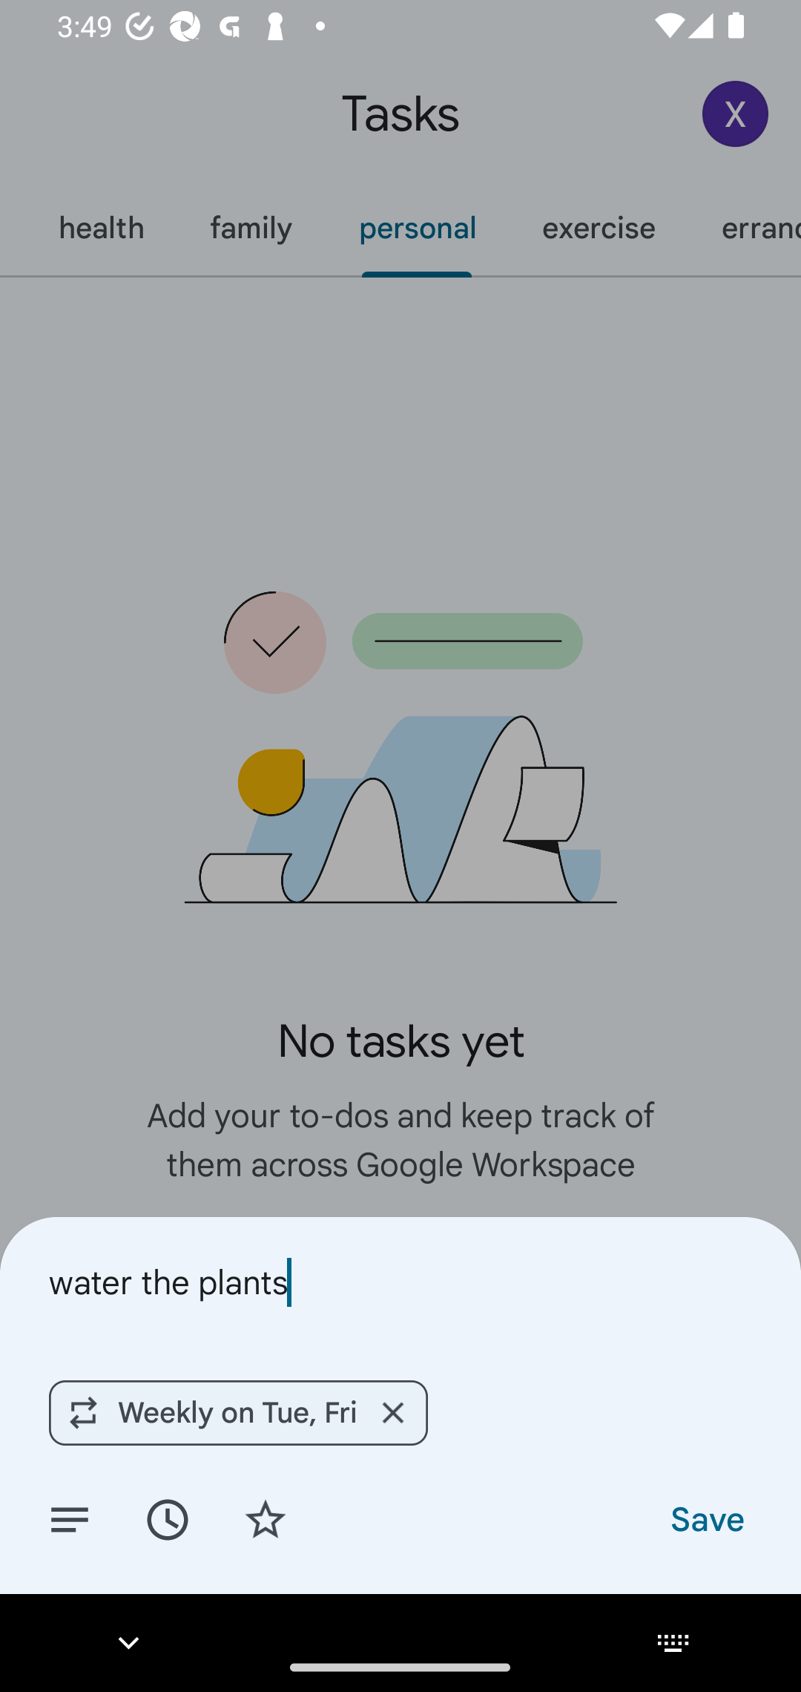 This screenshot has height=1692, width=801. Describe the element at coordinates (266, 1518) in the screenshot. I see `Add star` at that location.